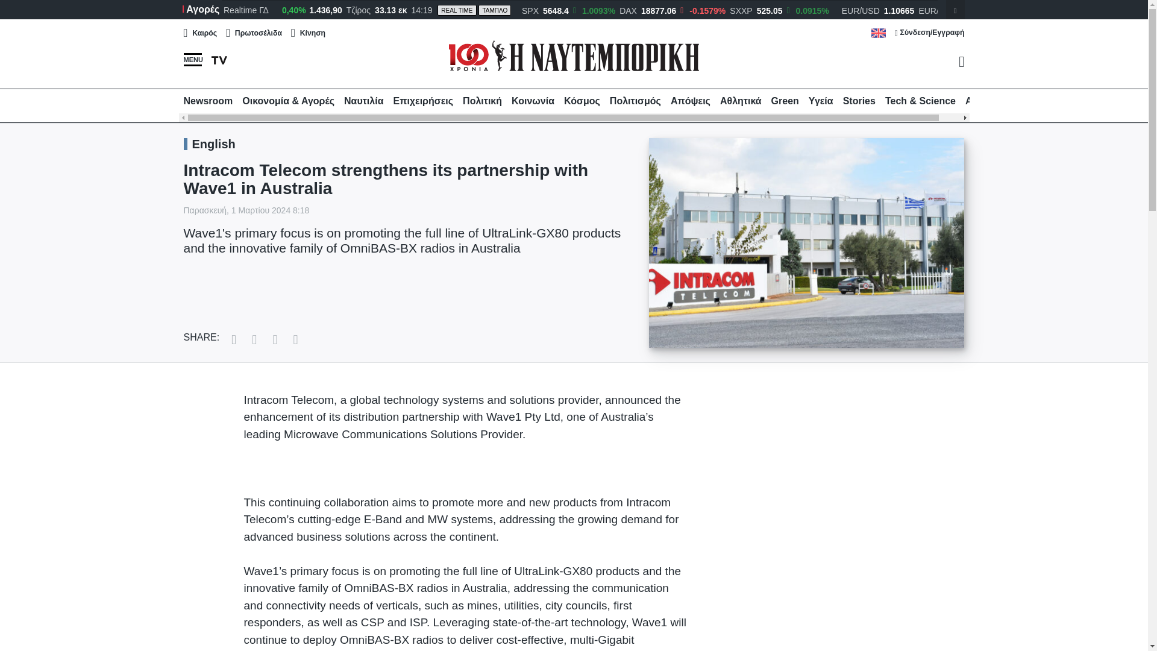 The image size is (1157, 651). Describe the element at coordinates (628, 10) in the screenshot. I see `DAX` at that location.